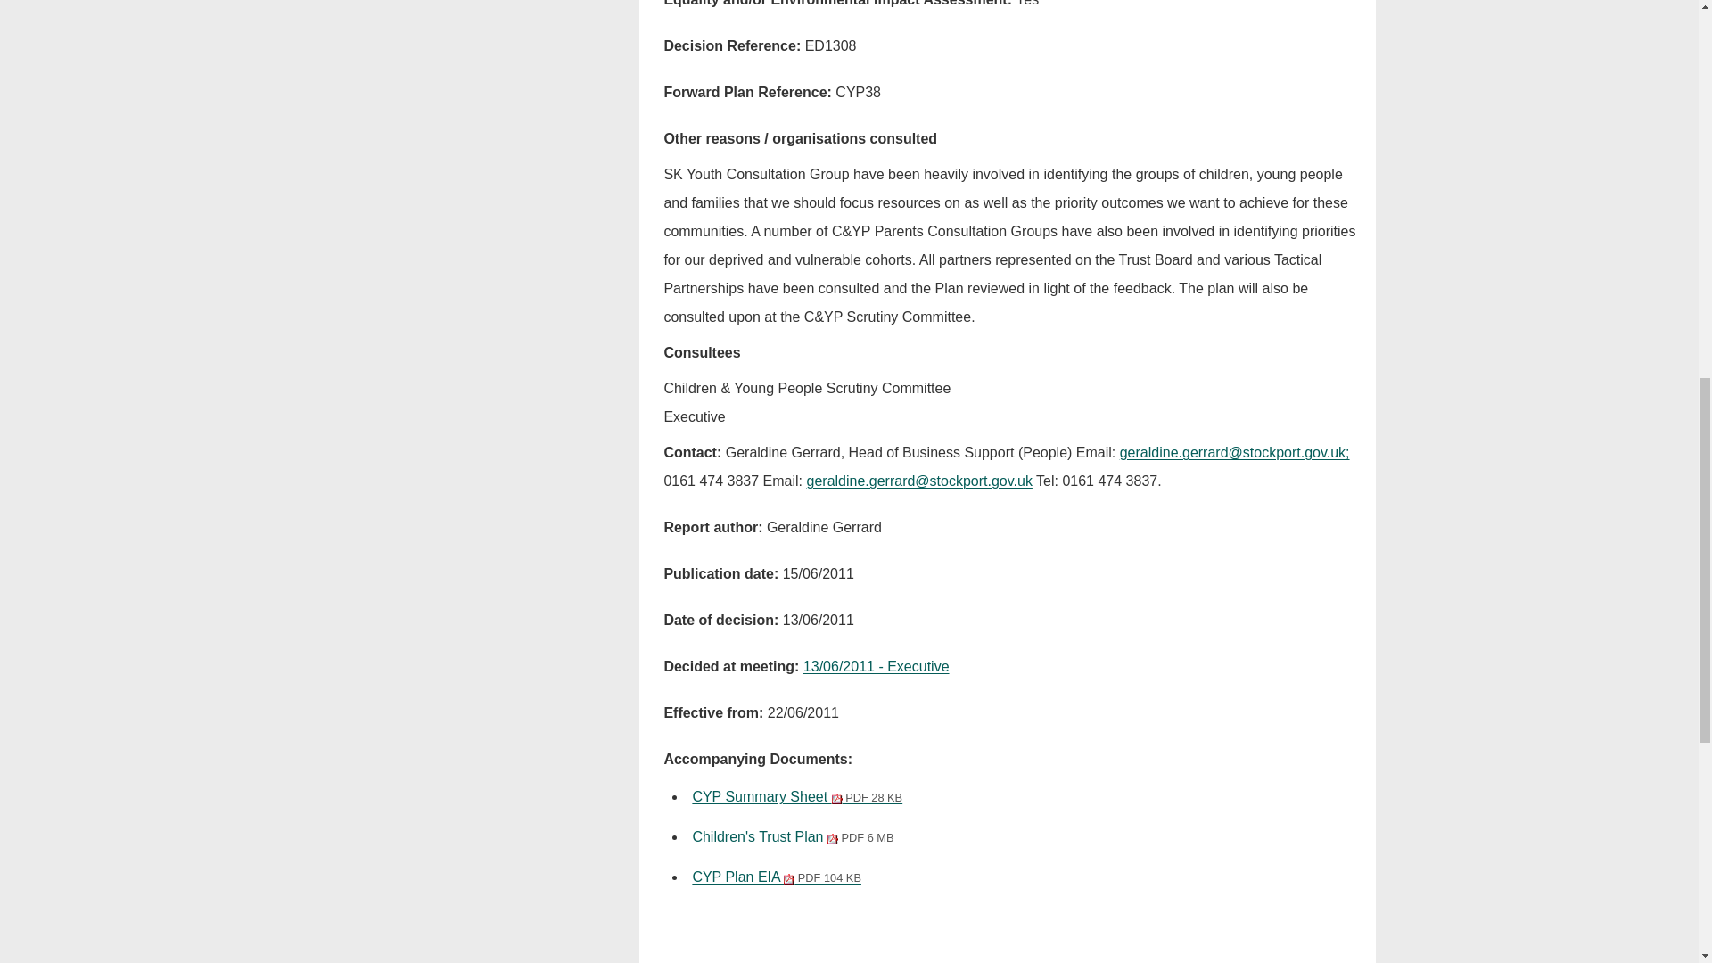 The height and width of the screenshot is (963, 1712). Describe the element at coordinates (792, 836) in the screenshot. I see `Children's Trust Plan PDF 6 MB` at that location.